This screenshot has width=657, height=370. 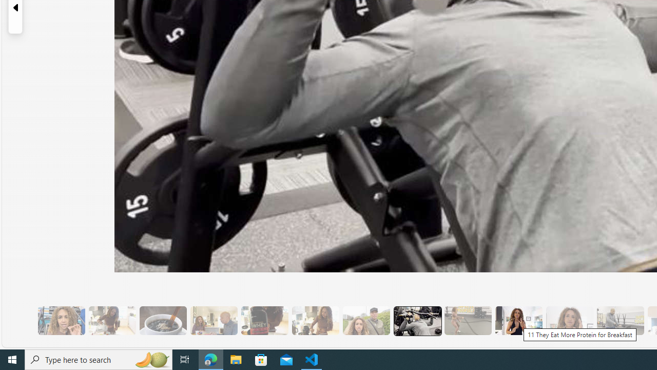 I want to click on 9 They Do Bench Exercises, so click(x=417, y=321).